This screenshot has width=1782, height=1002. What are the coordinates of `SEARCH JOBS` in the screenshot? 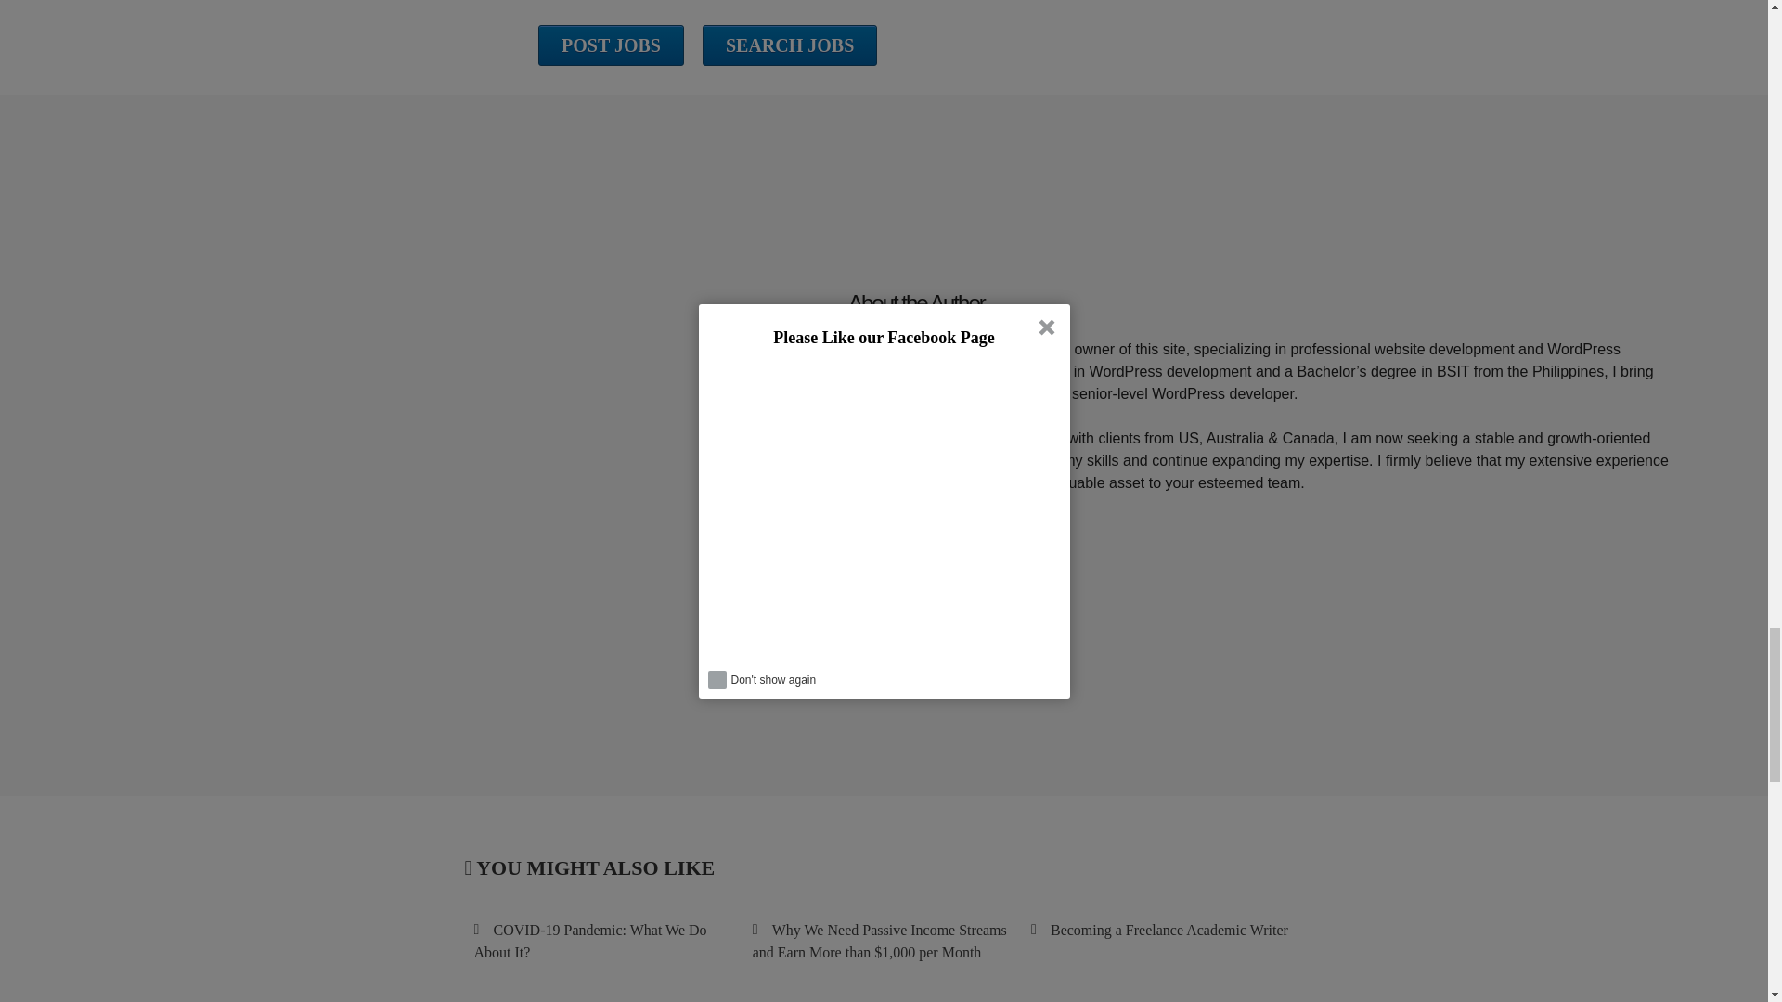 It's located at (789, 45).